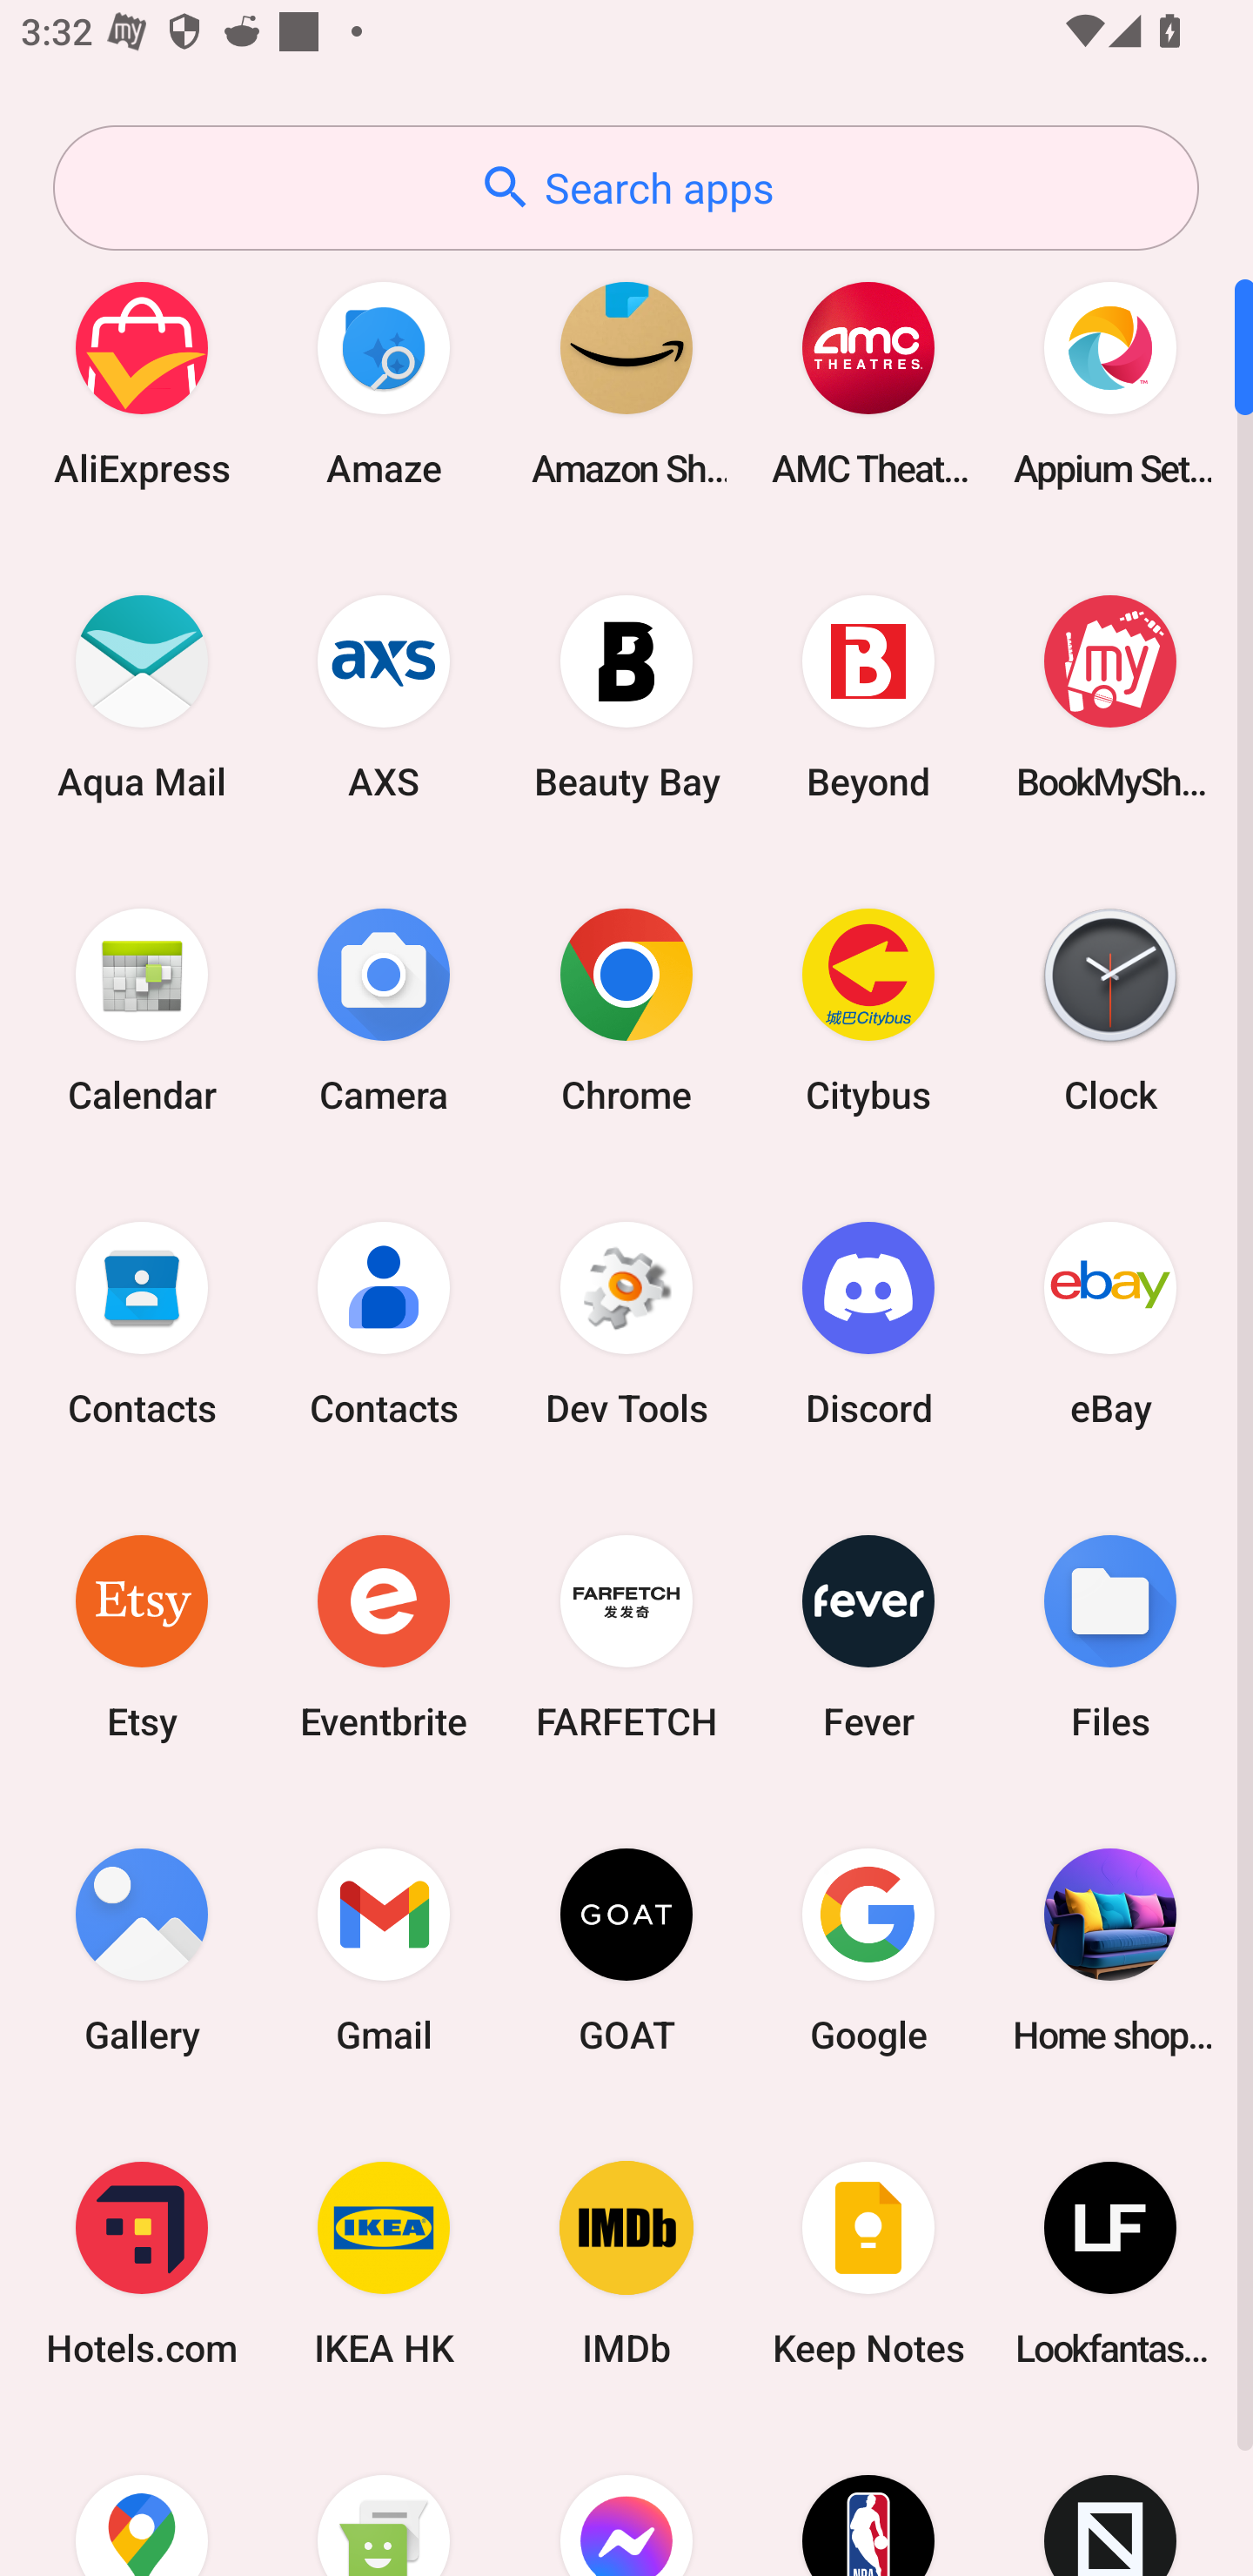  What do you see at coordinates (384, 1949) in the screenshot?
I see `Gmail` at bounding box center [384, 1949].